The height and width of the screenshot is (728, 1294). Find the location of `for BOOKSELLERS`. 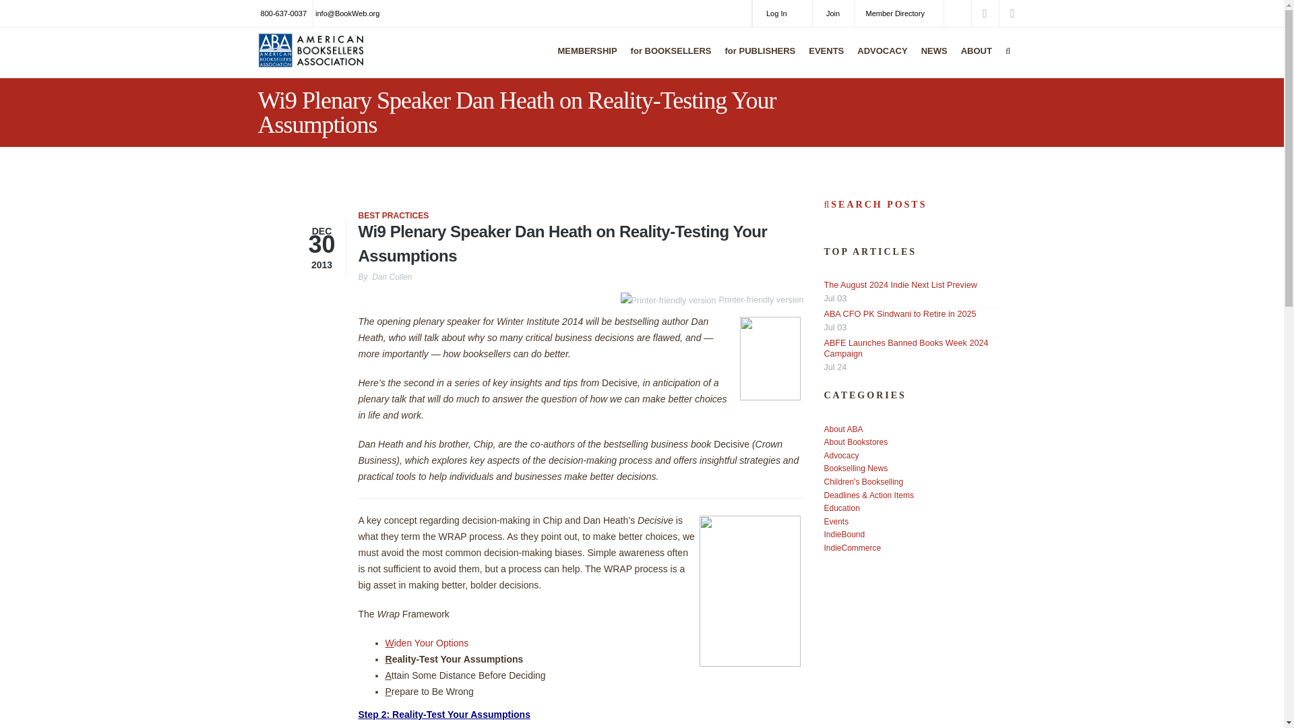

for BOOKSELLERS is located at coordinates (668, 59).